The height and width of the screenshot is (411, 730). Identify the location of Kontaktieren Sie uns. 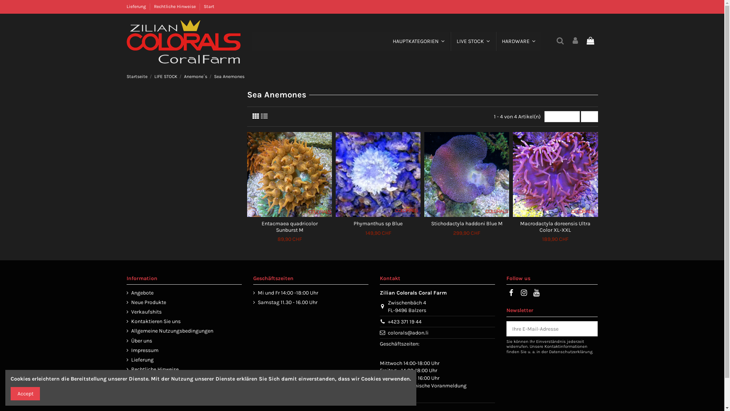
(153, 322).